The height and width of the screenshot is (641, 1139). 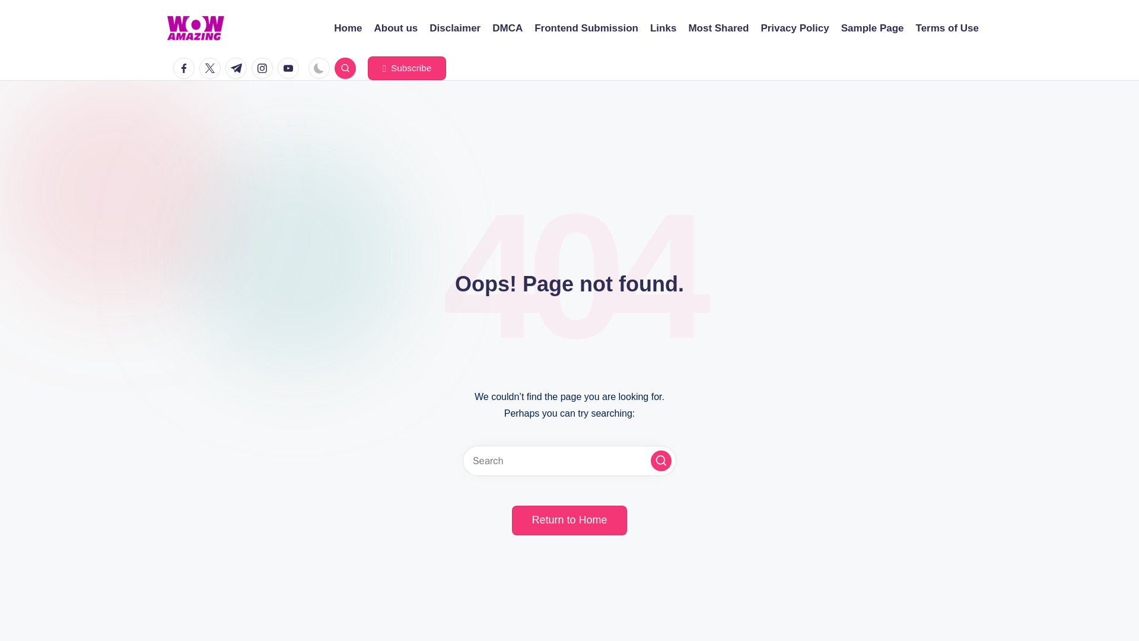 What do you see at coordinates (569, 520) in the screenshot?
I see `Return to Home` at bounding box center [569, 520].